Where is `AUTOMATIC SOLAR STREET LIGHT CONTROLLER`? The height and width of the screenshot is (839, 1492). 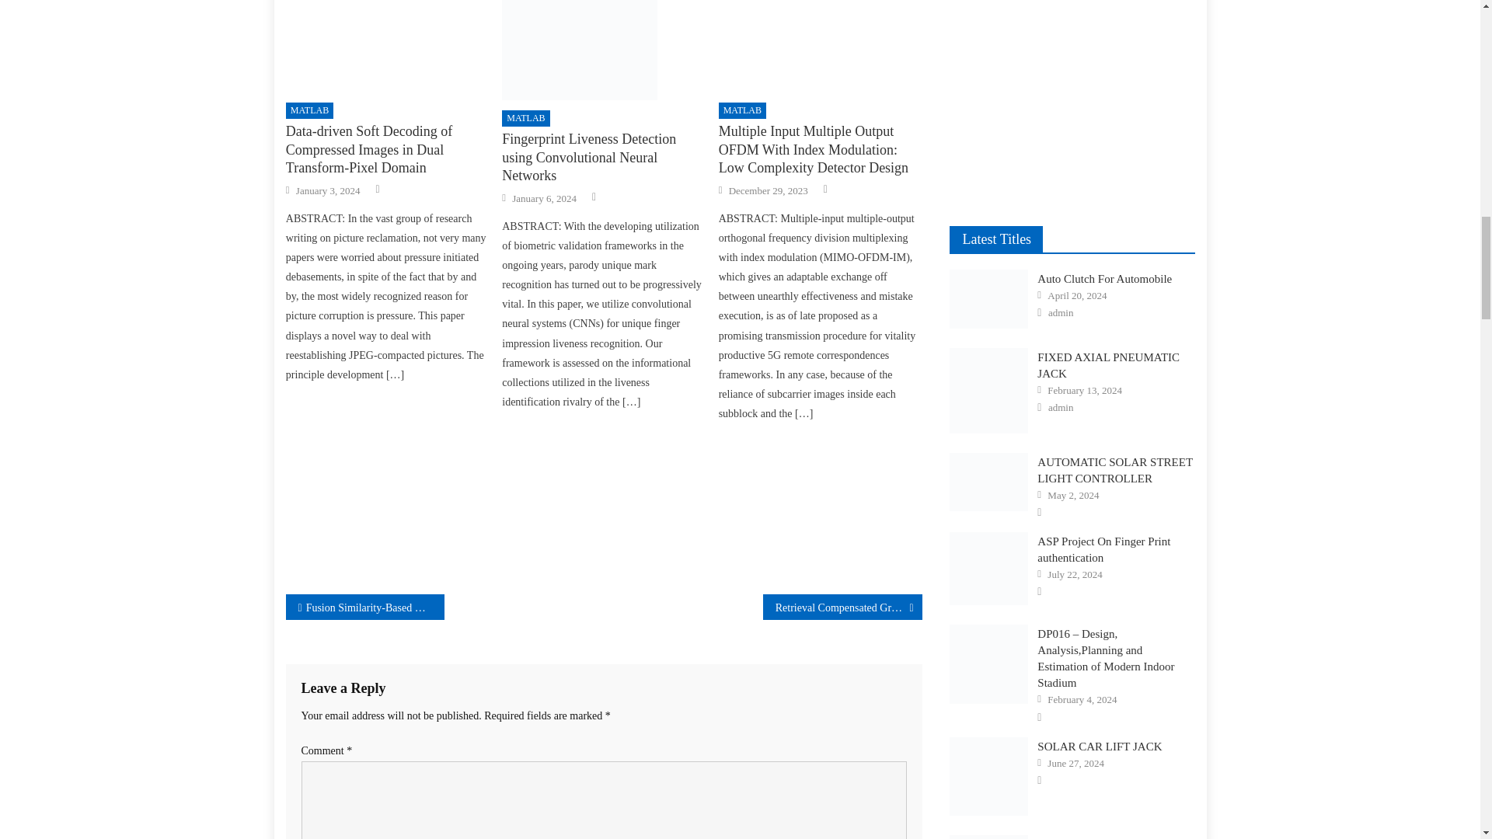
AUTOMATIC SOLAR STREET LIGHT CONTROLLER is located at coordinates (988, 482).